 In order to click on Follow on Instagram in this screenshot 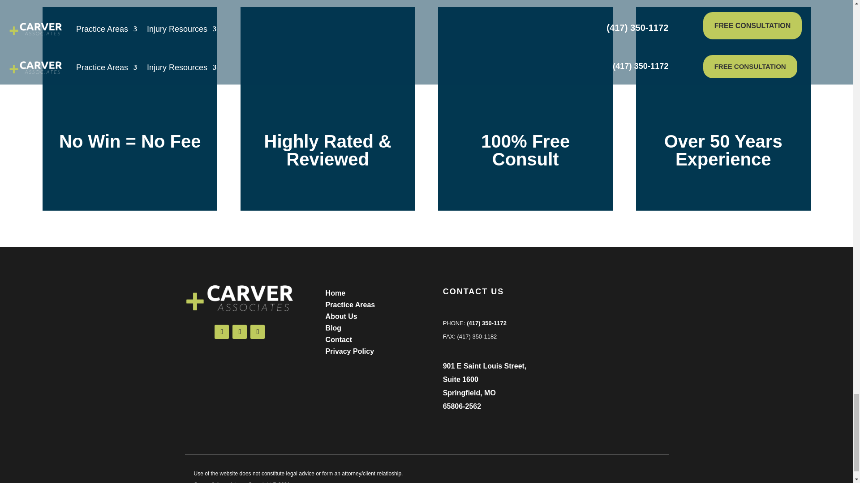, I will do `click(239, 332)`.